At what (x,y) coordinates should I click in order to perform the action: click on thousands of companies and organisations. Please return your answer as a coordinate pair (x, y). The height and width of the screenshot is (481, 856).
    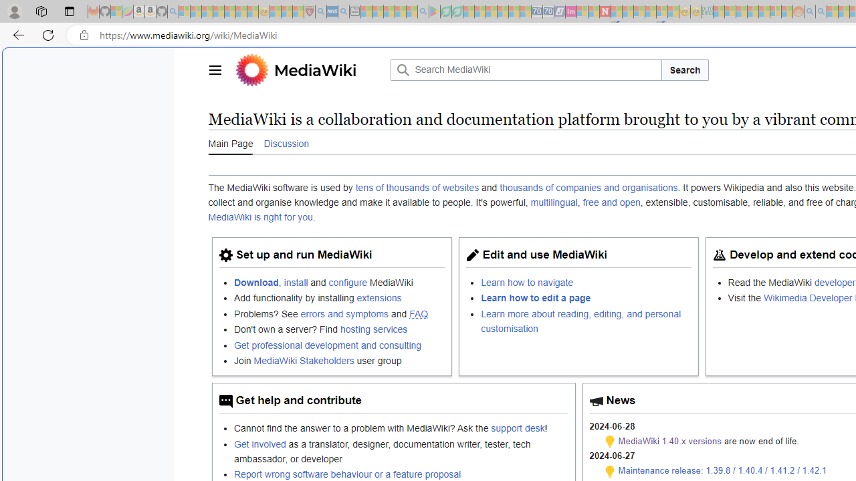
    Looking at the image, I should click on (588, 188).